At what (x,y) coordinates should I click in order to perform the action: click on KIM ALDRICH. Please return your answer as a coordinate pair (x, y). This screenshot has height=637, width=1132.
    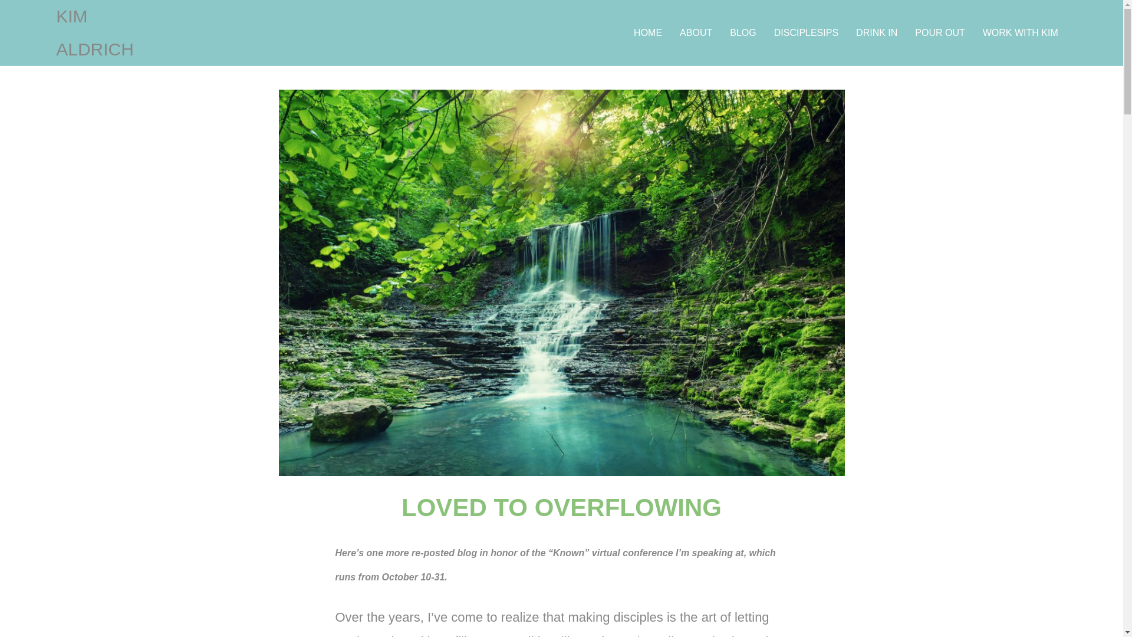
    Looking at the image, I should click on (110, 33).